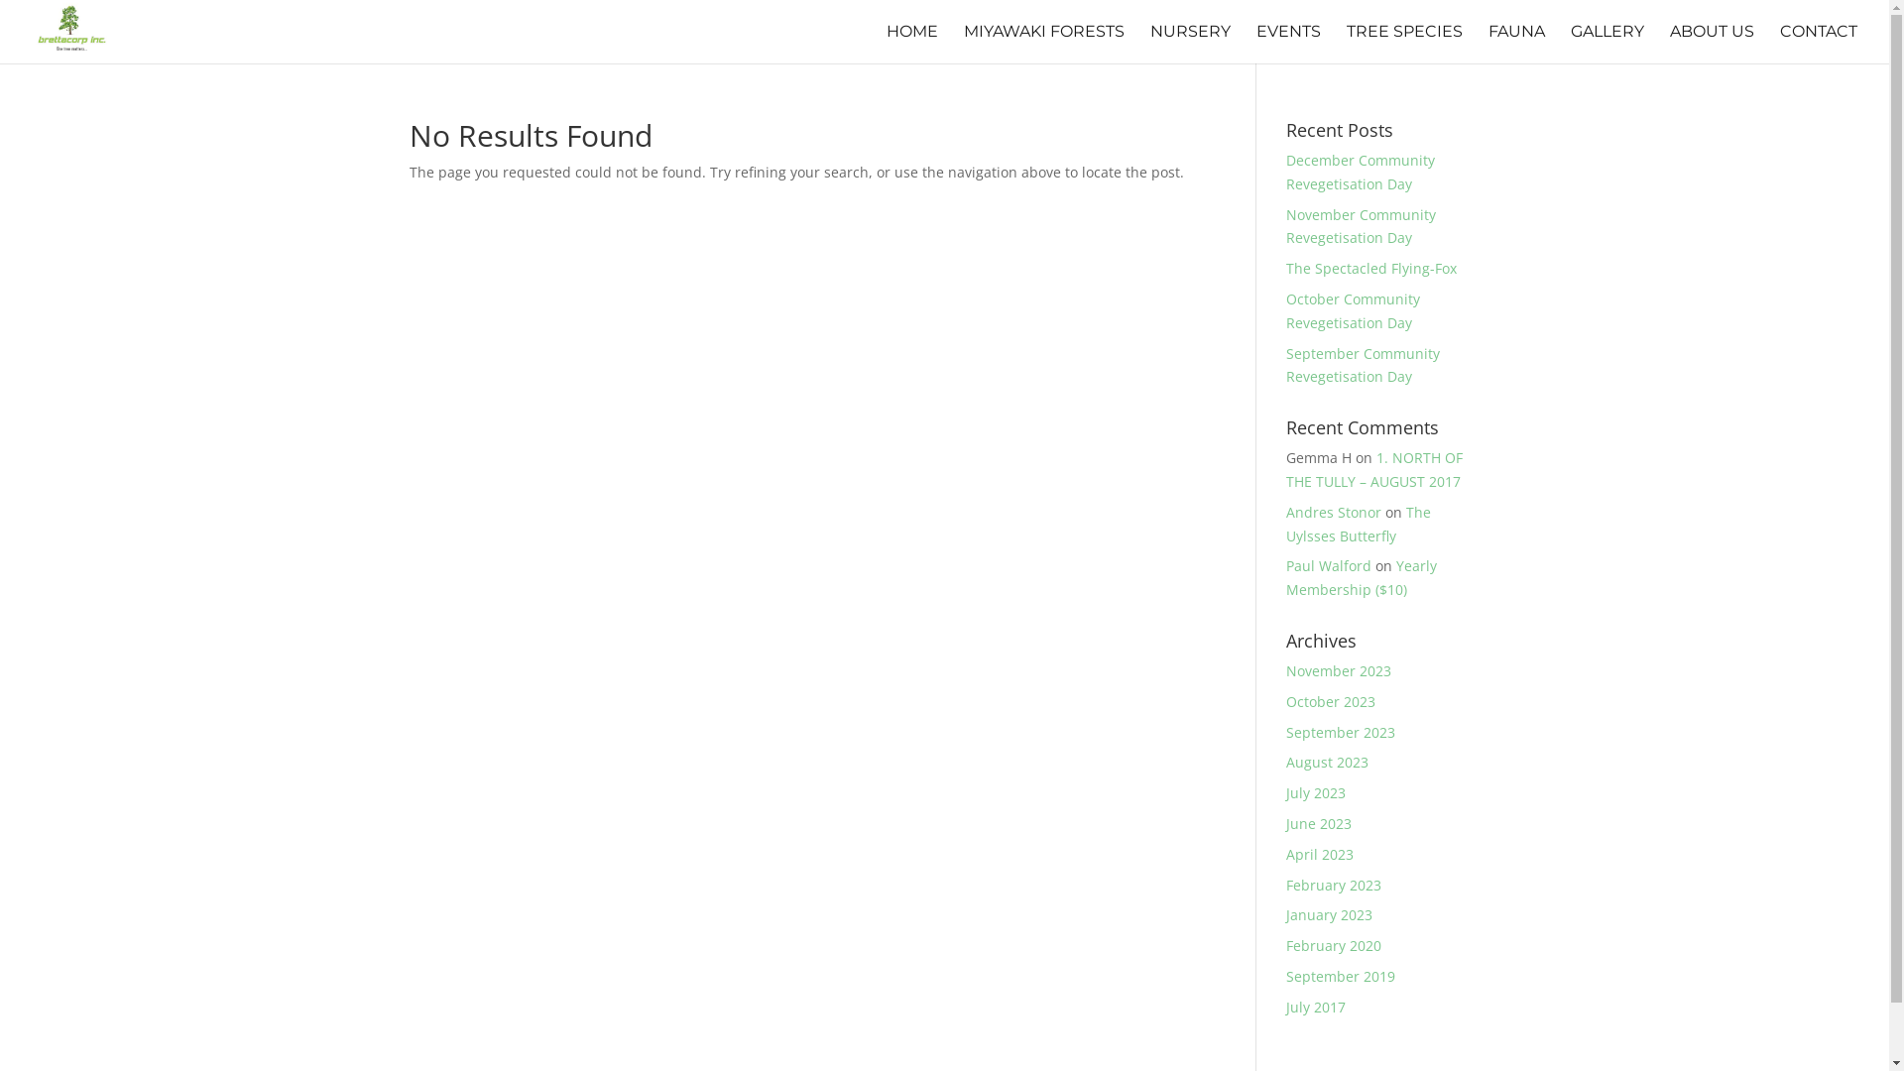  I want to click on August 2023, so click(1327, 762).